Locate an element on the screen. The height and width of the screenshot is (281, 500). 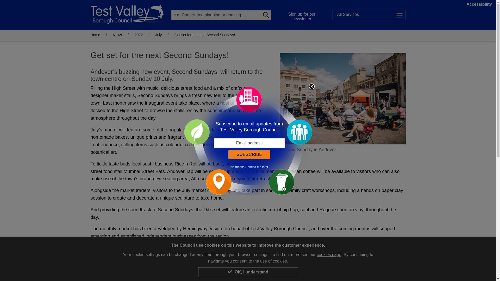
Home is located at coordinates (95, 35).